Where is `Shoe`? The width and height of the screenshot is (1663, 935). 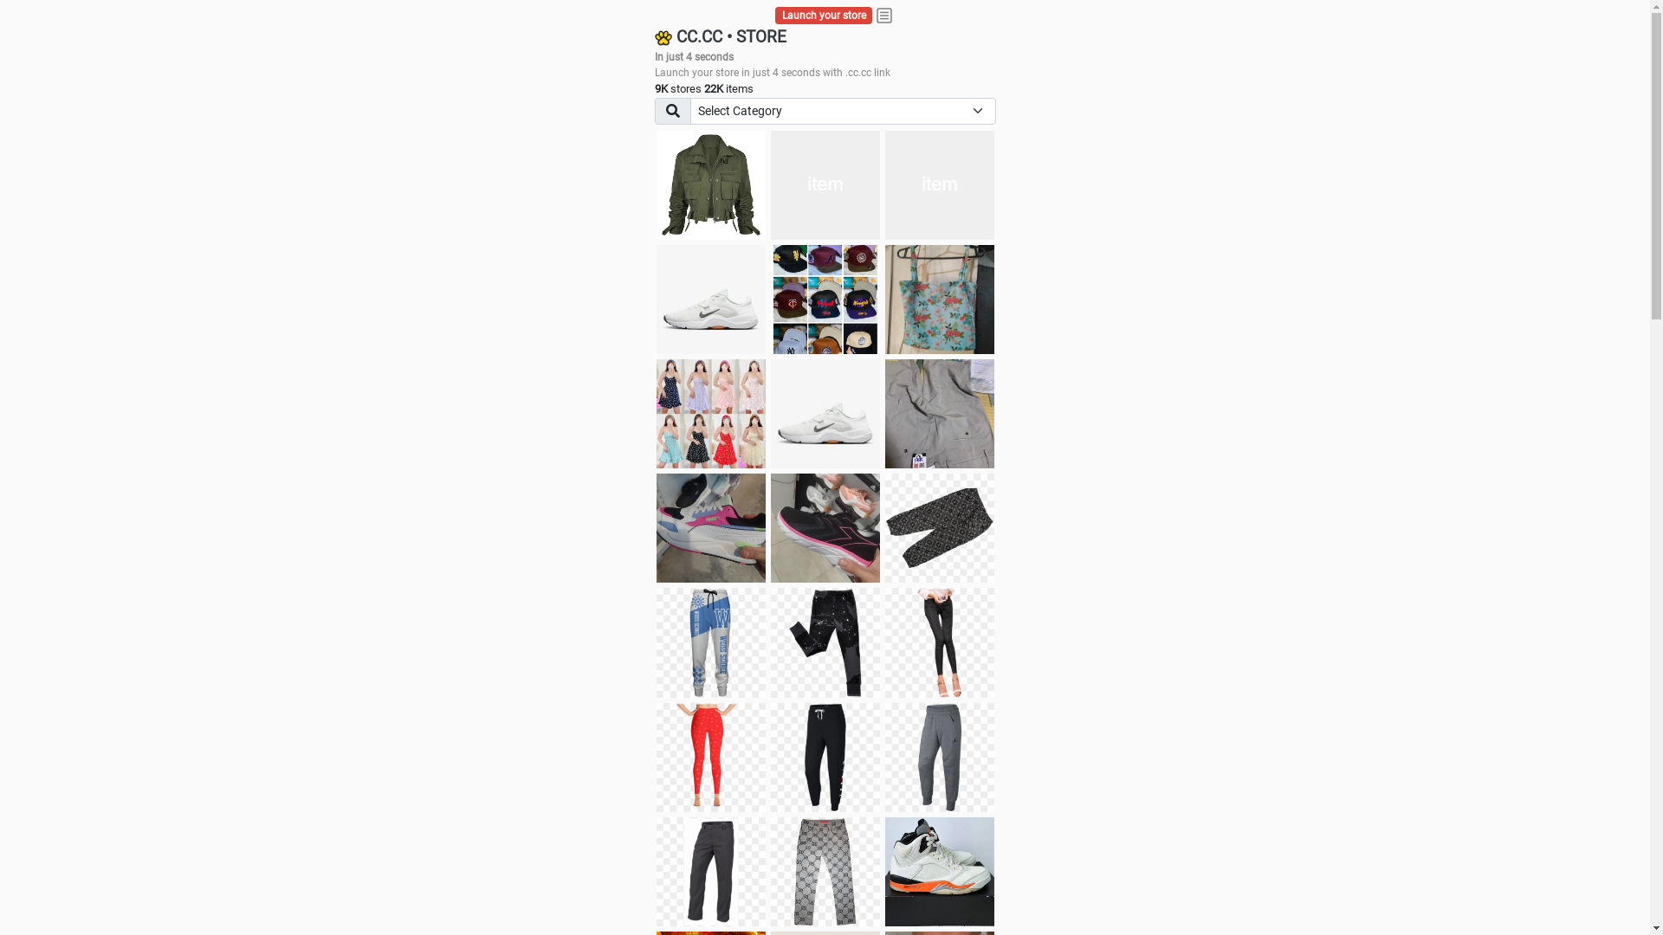
Shoe is located at coordinates (940, 872).